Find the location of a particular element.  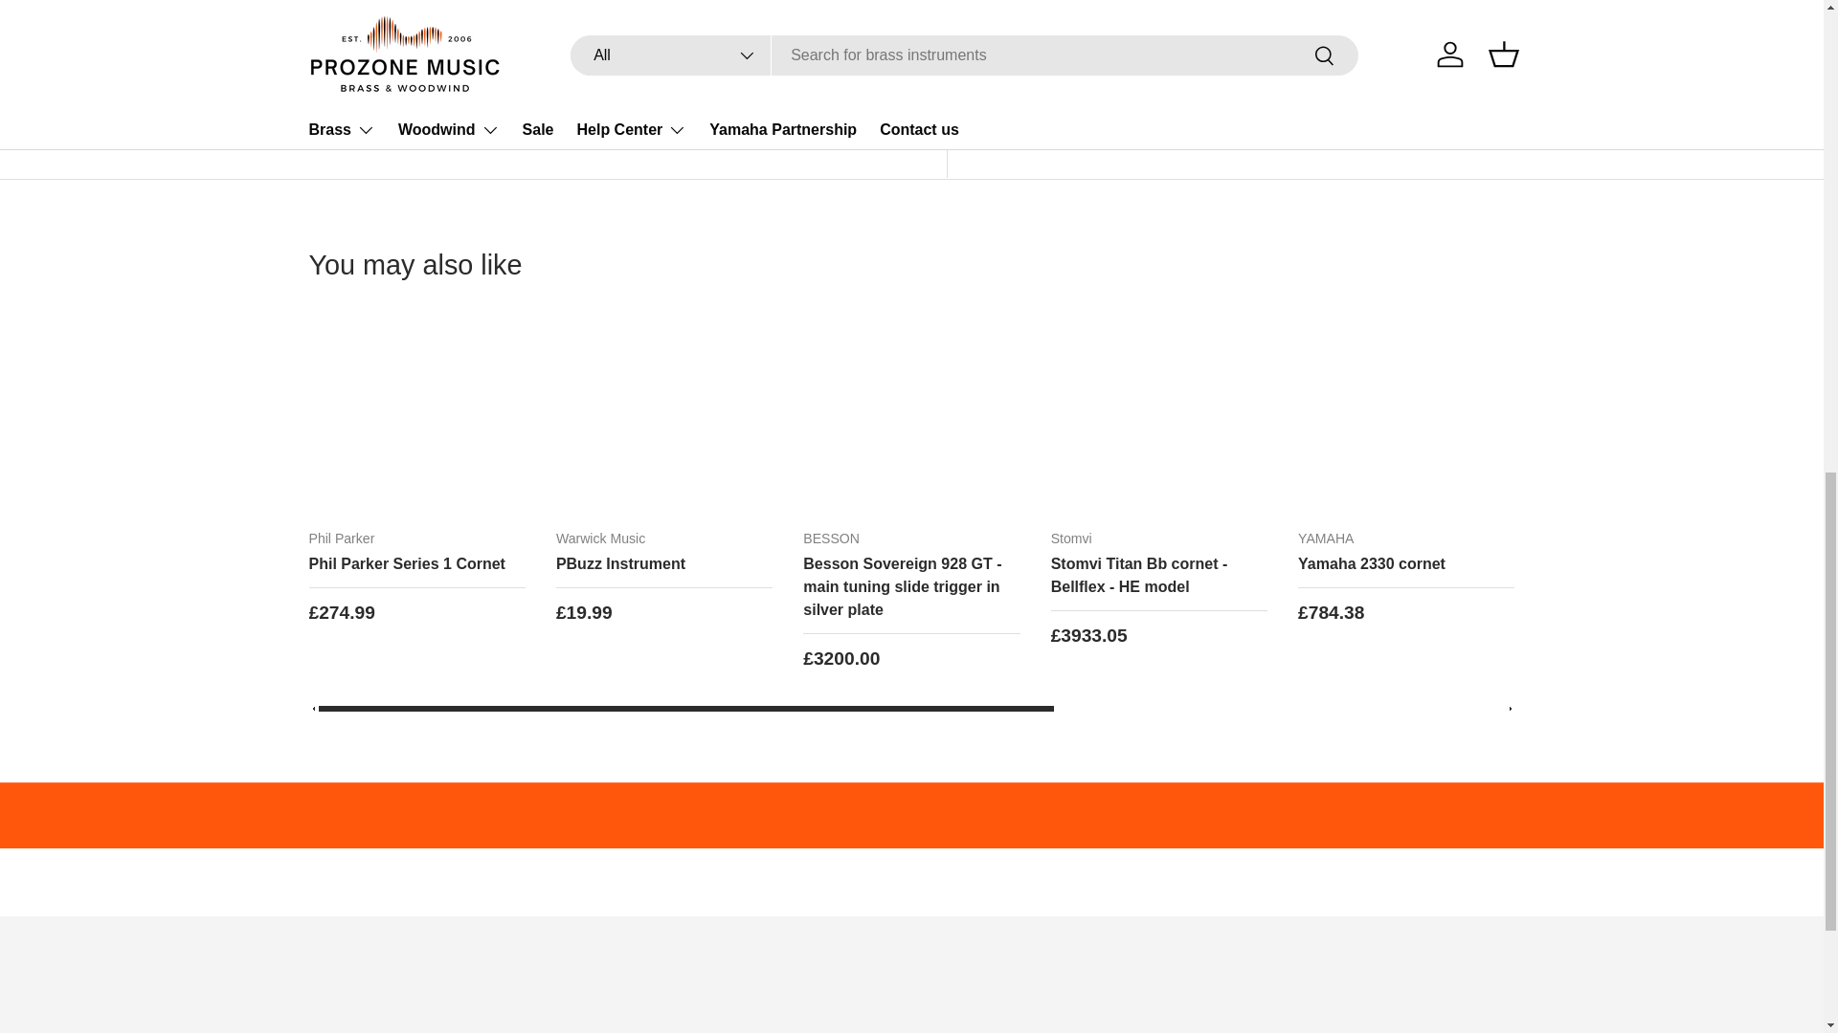

Google Pay is located at coordinates (502, 14).